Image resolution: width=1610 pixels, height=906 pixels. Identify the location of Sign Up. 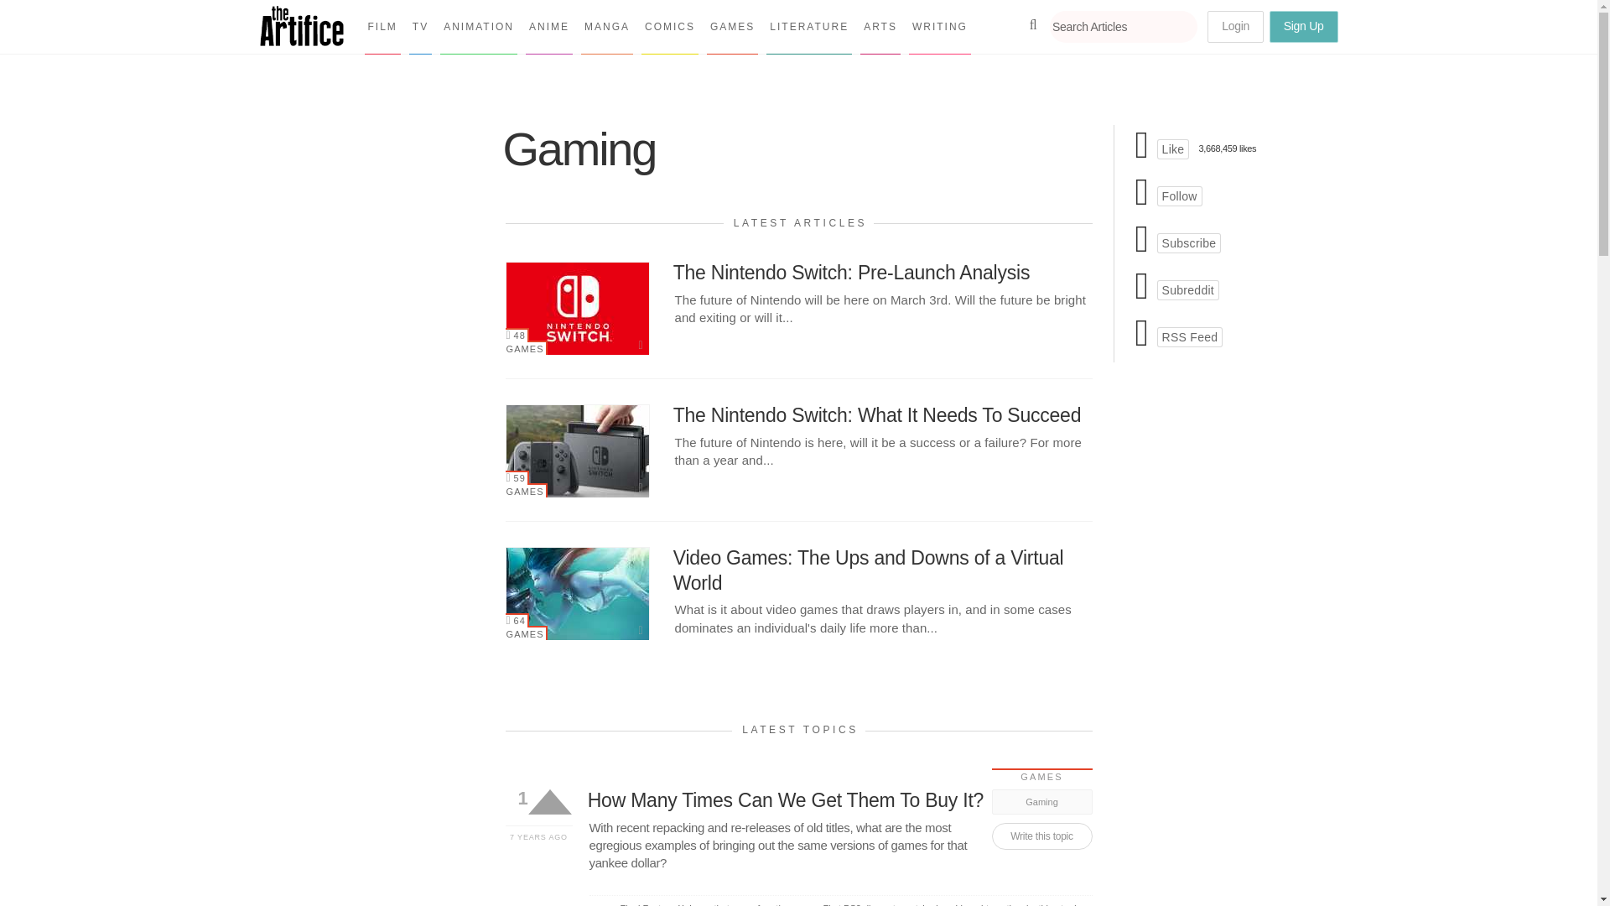
(1303, 26).